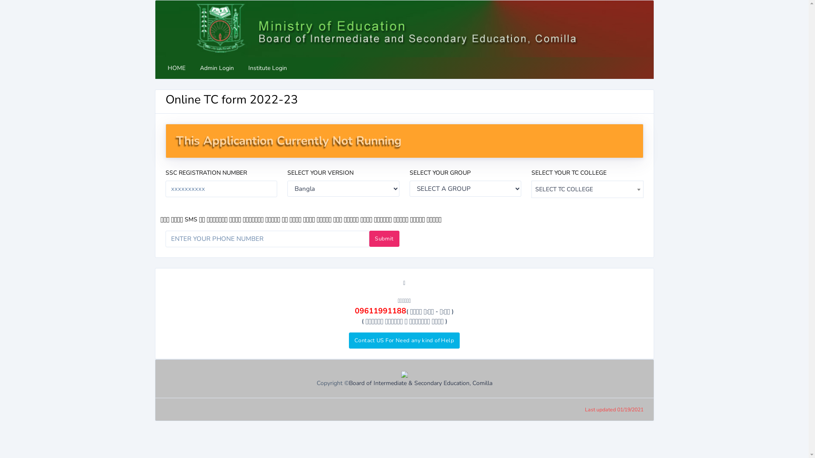  Describe the element at coordinates (404, 341) in the screenshot. I see `Contact US For Need any kind of Help` at that location.